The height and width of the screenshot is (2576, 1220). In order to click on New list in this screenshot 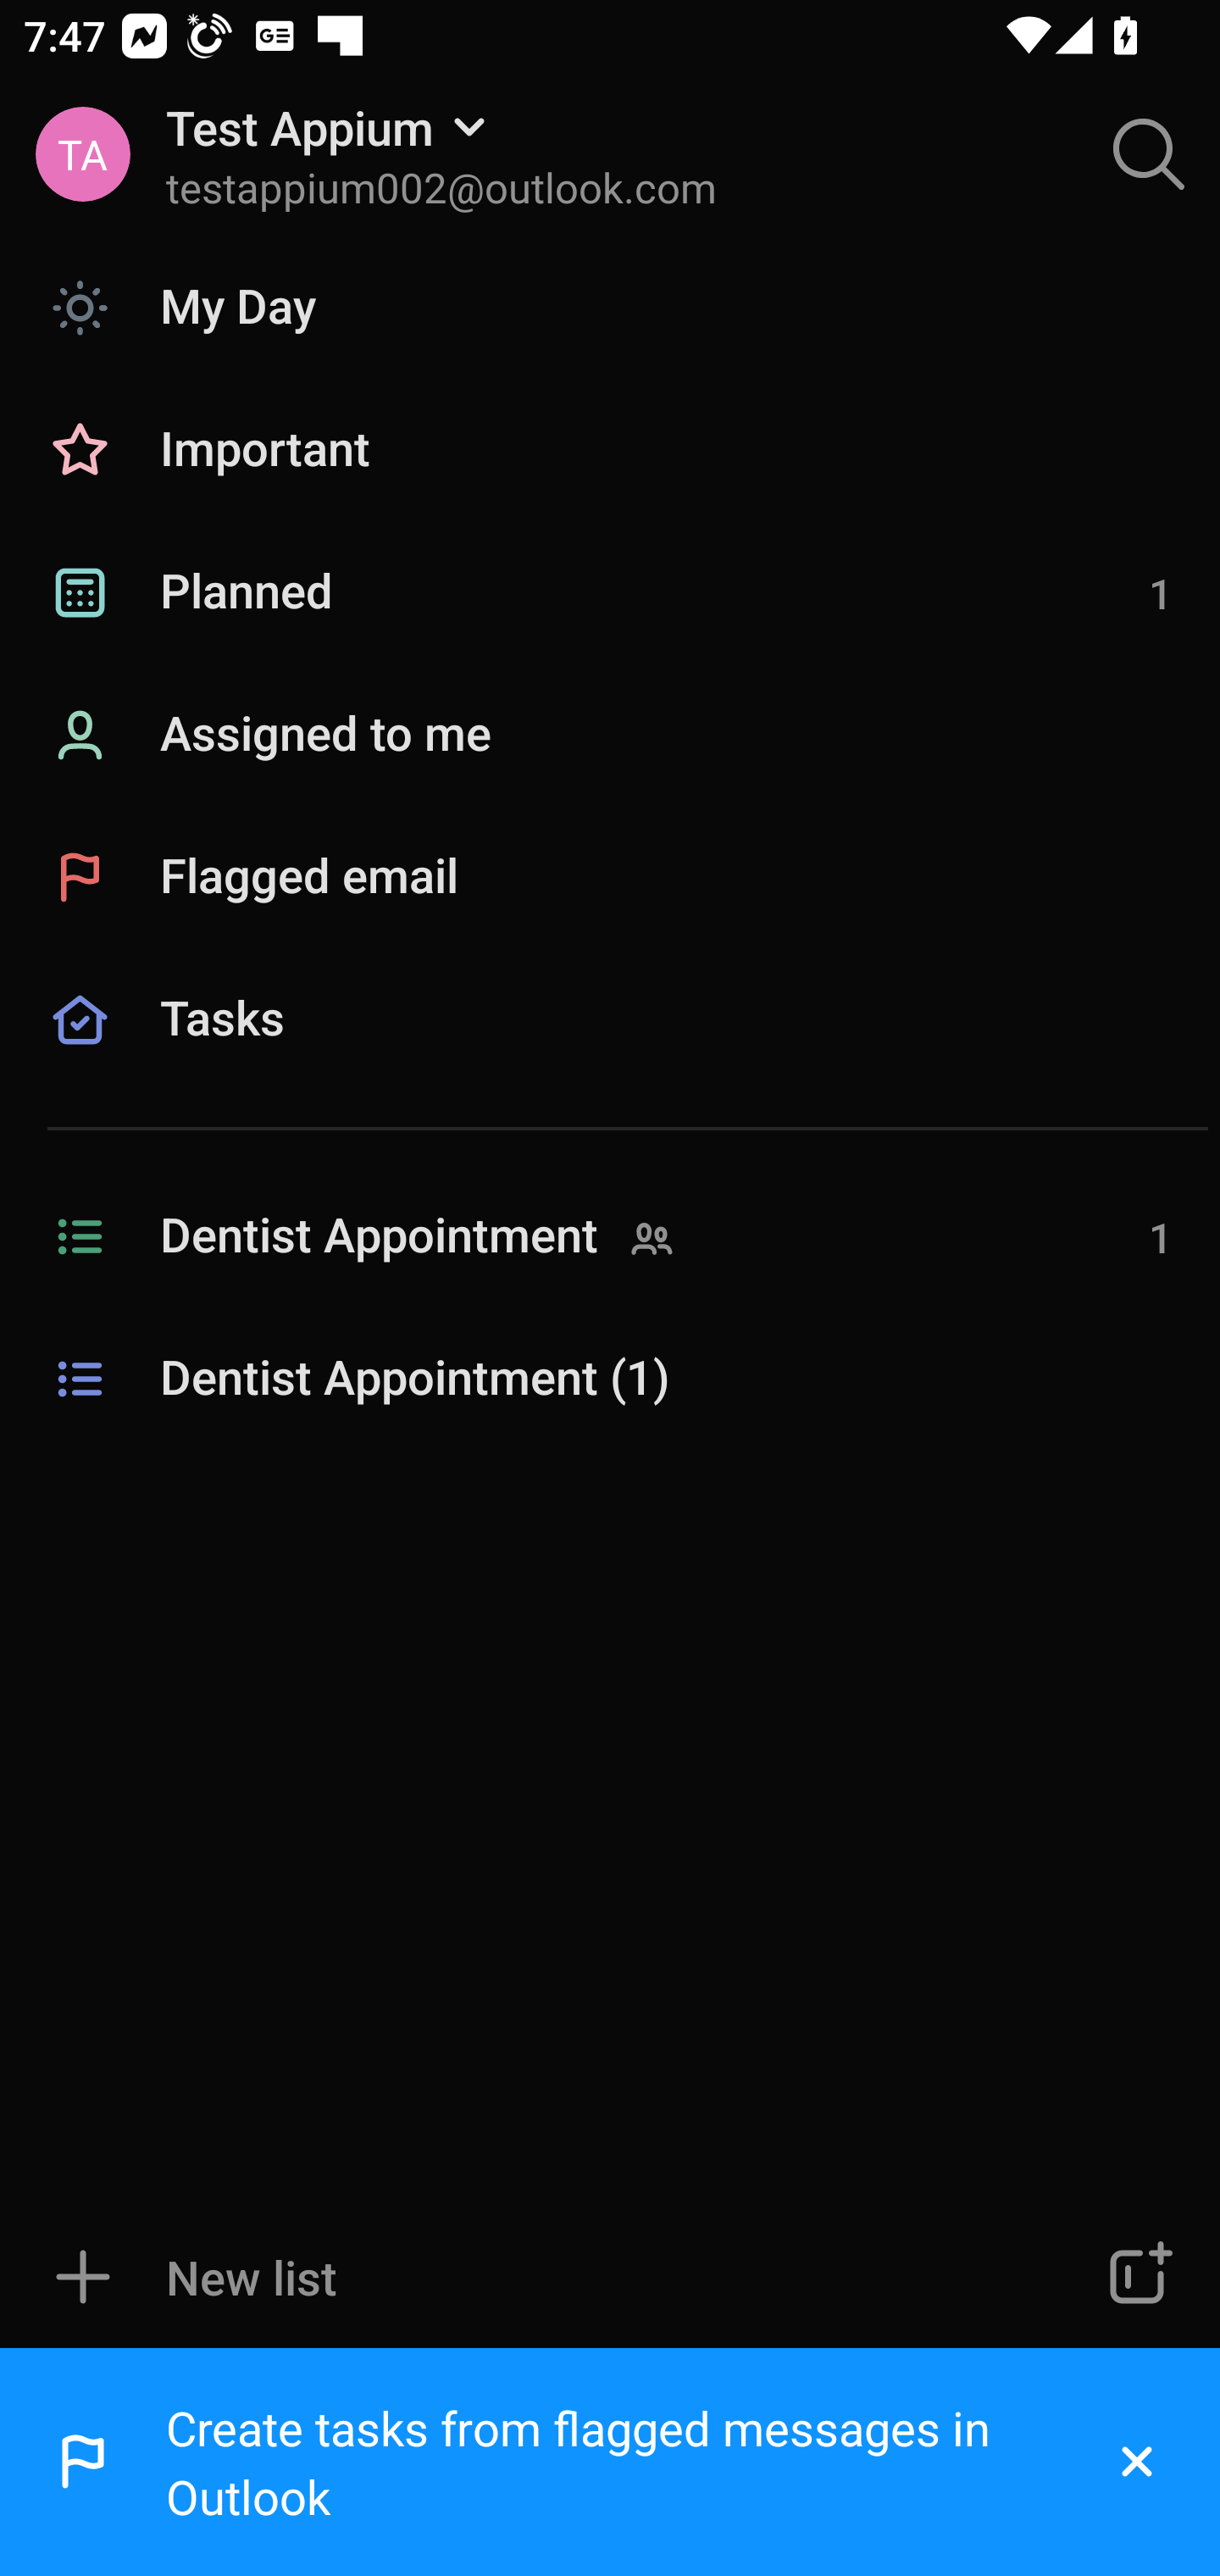, I will do `click(512, 2277)`.